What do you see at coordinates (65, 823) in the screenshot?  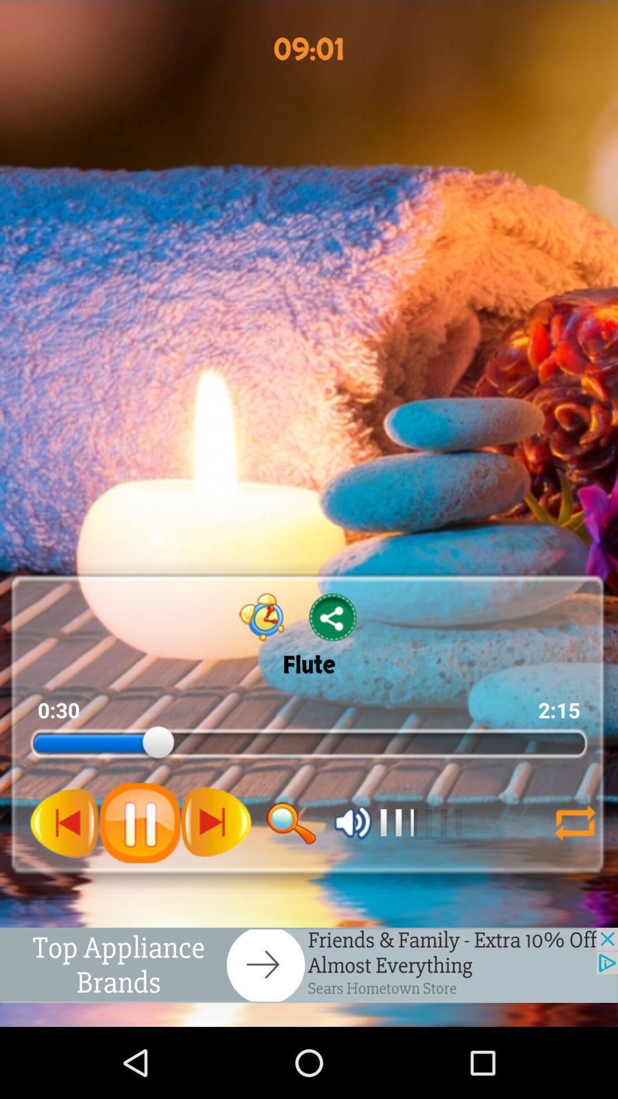 I see `go to start` at bounding box center [65, 823].